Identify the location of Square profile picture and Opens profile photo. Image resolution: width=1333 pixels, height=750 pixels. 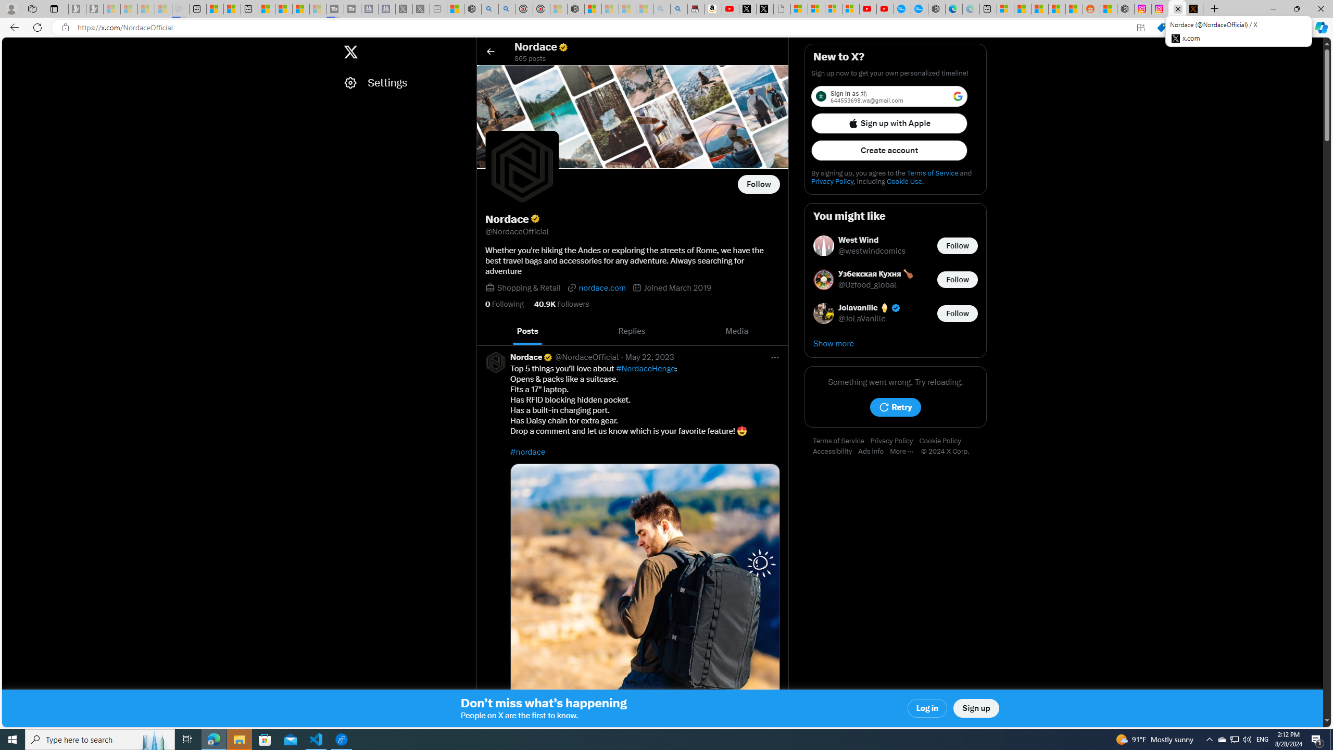
(522, 168).